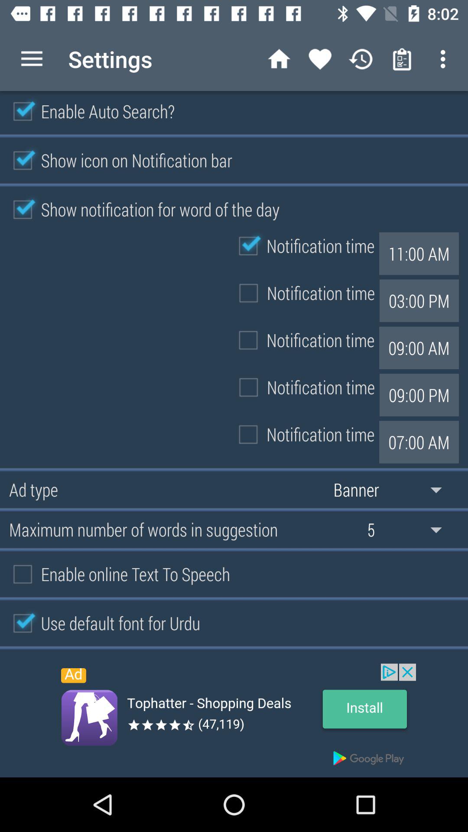 The height and width of the screenshot is (832, 468). Describe the element at coordinates (302, 434) in the screenshot. I see `select the check box notification time on left to the button 0700 am on the web page` at that location.